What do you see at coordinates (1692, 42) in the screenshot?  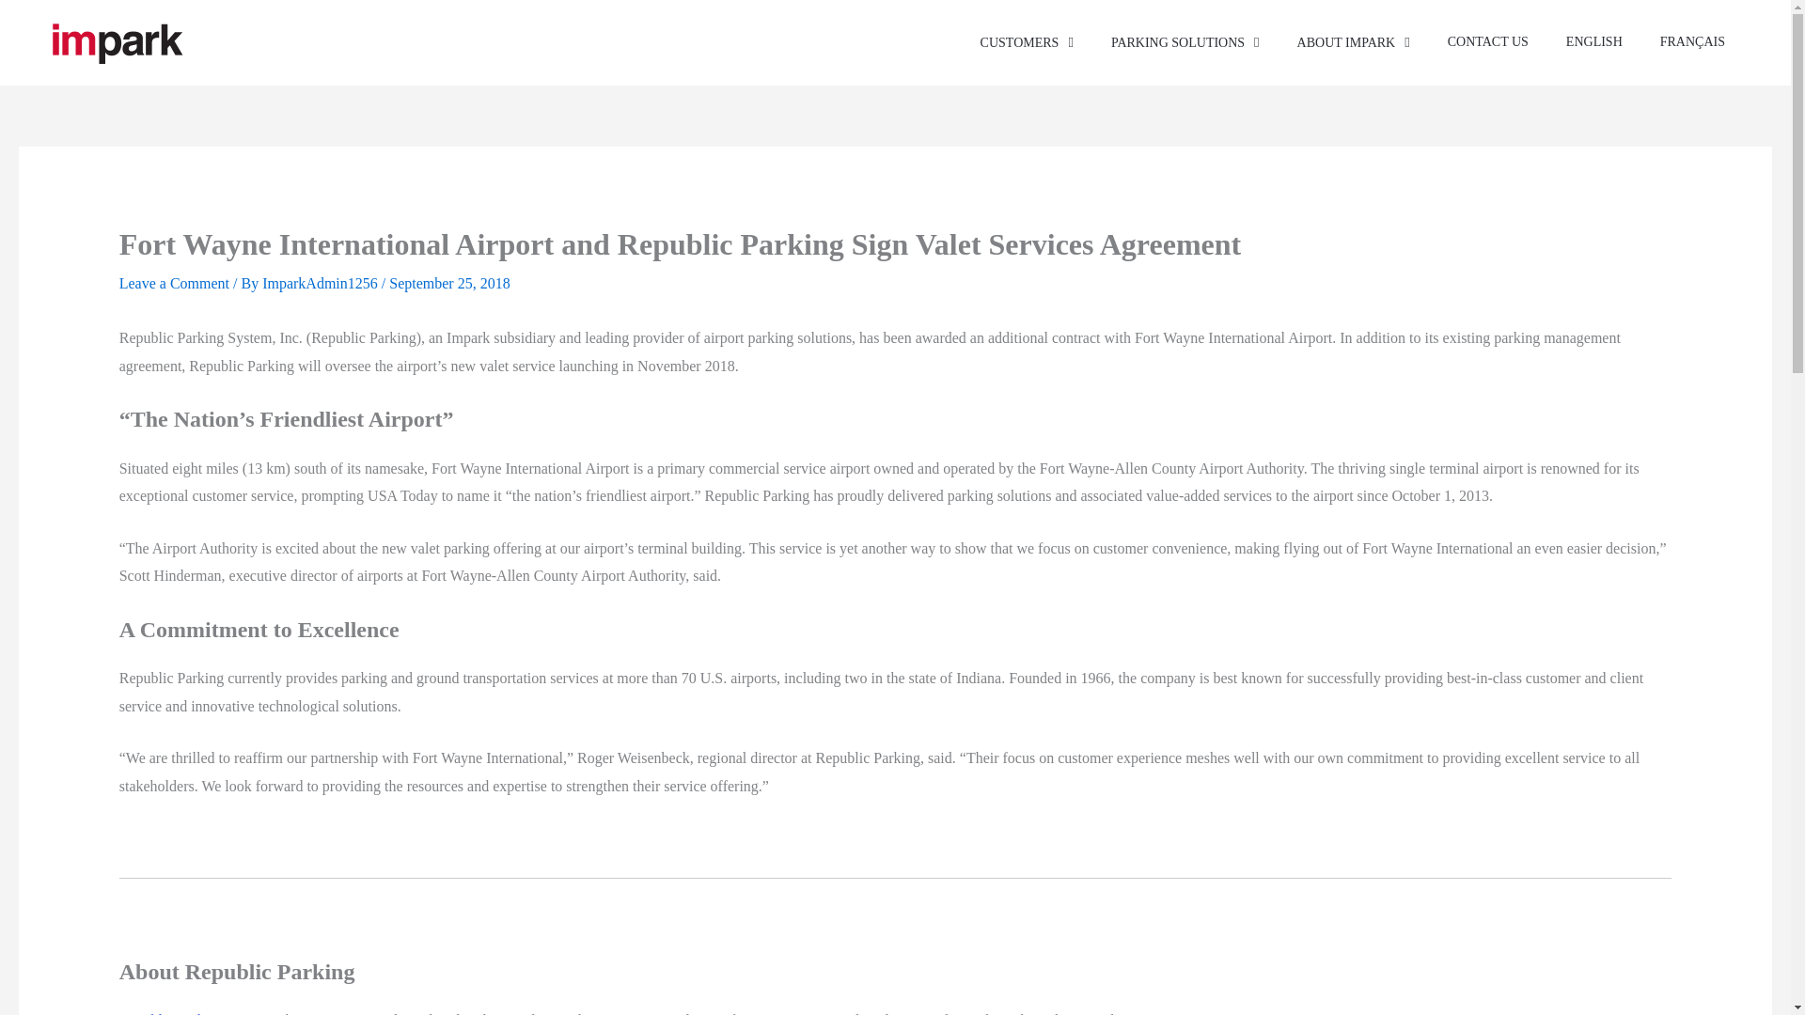 I see `French` at bounding box center [1692, 42].